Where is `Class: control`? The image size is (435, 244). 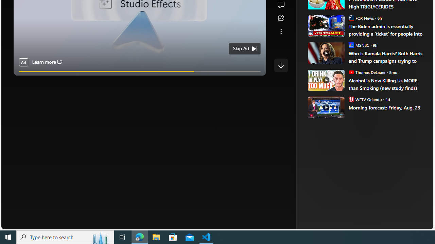 Class: control is located at coordinates (281, 65).